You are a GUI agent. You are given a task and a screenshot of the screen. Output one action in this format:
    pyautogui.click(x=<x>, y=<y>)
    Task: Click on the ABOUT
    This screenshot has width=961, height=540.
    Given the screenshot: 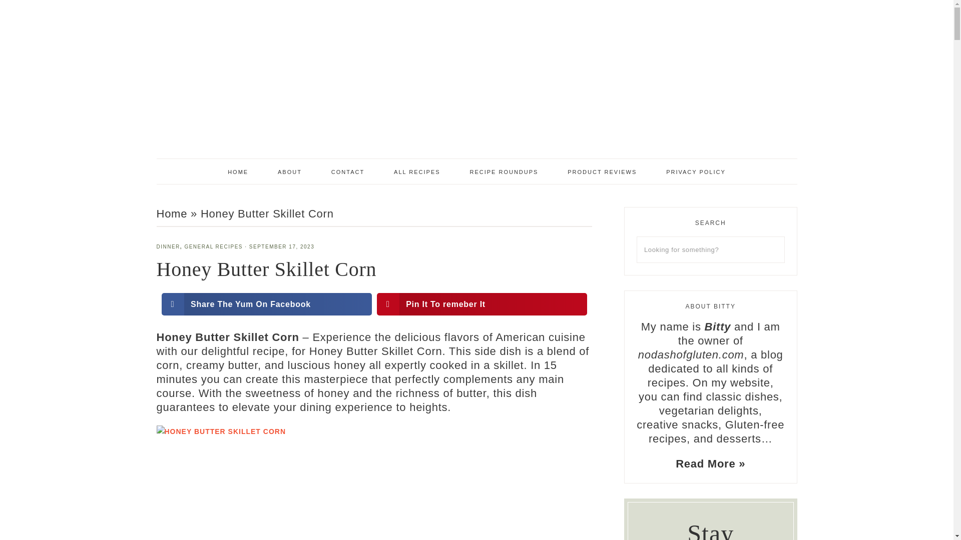 What is the action you would take?
    pyautogui.click(x=290, y=171)
    